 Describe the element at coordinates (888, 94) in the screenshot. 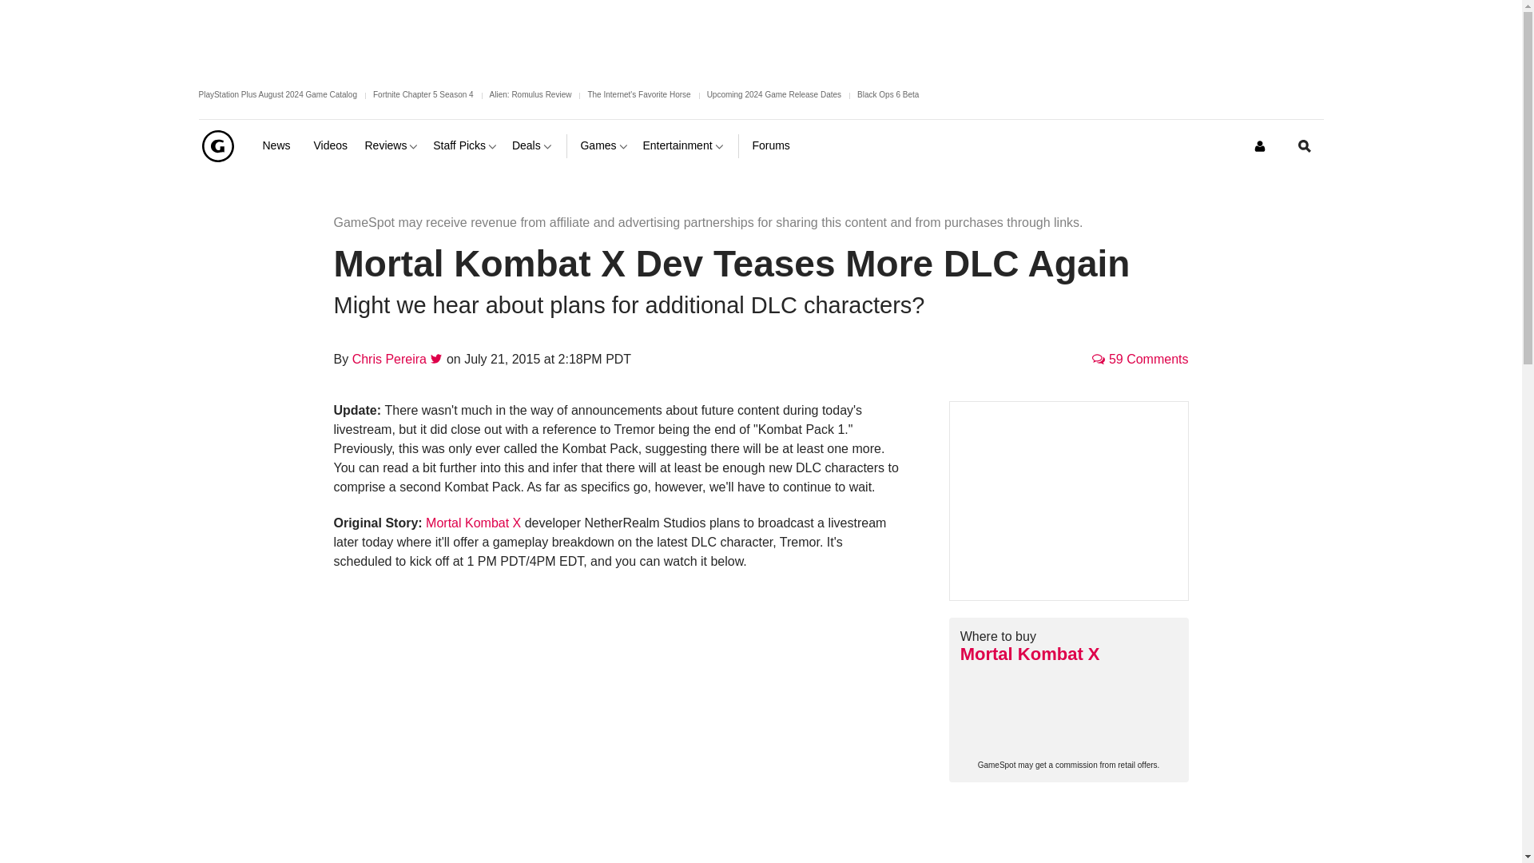

I see `Black Ops 6 Beta` at that location.